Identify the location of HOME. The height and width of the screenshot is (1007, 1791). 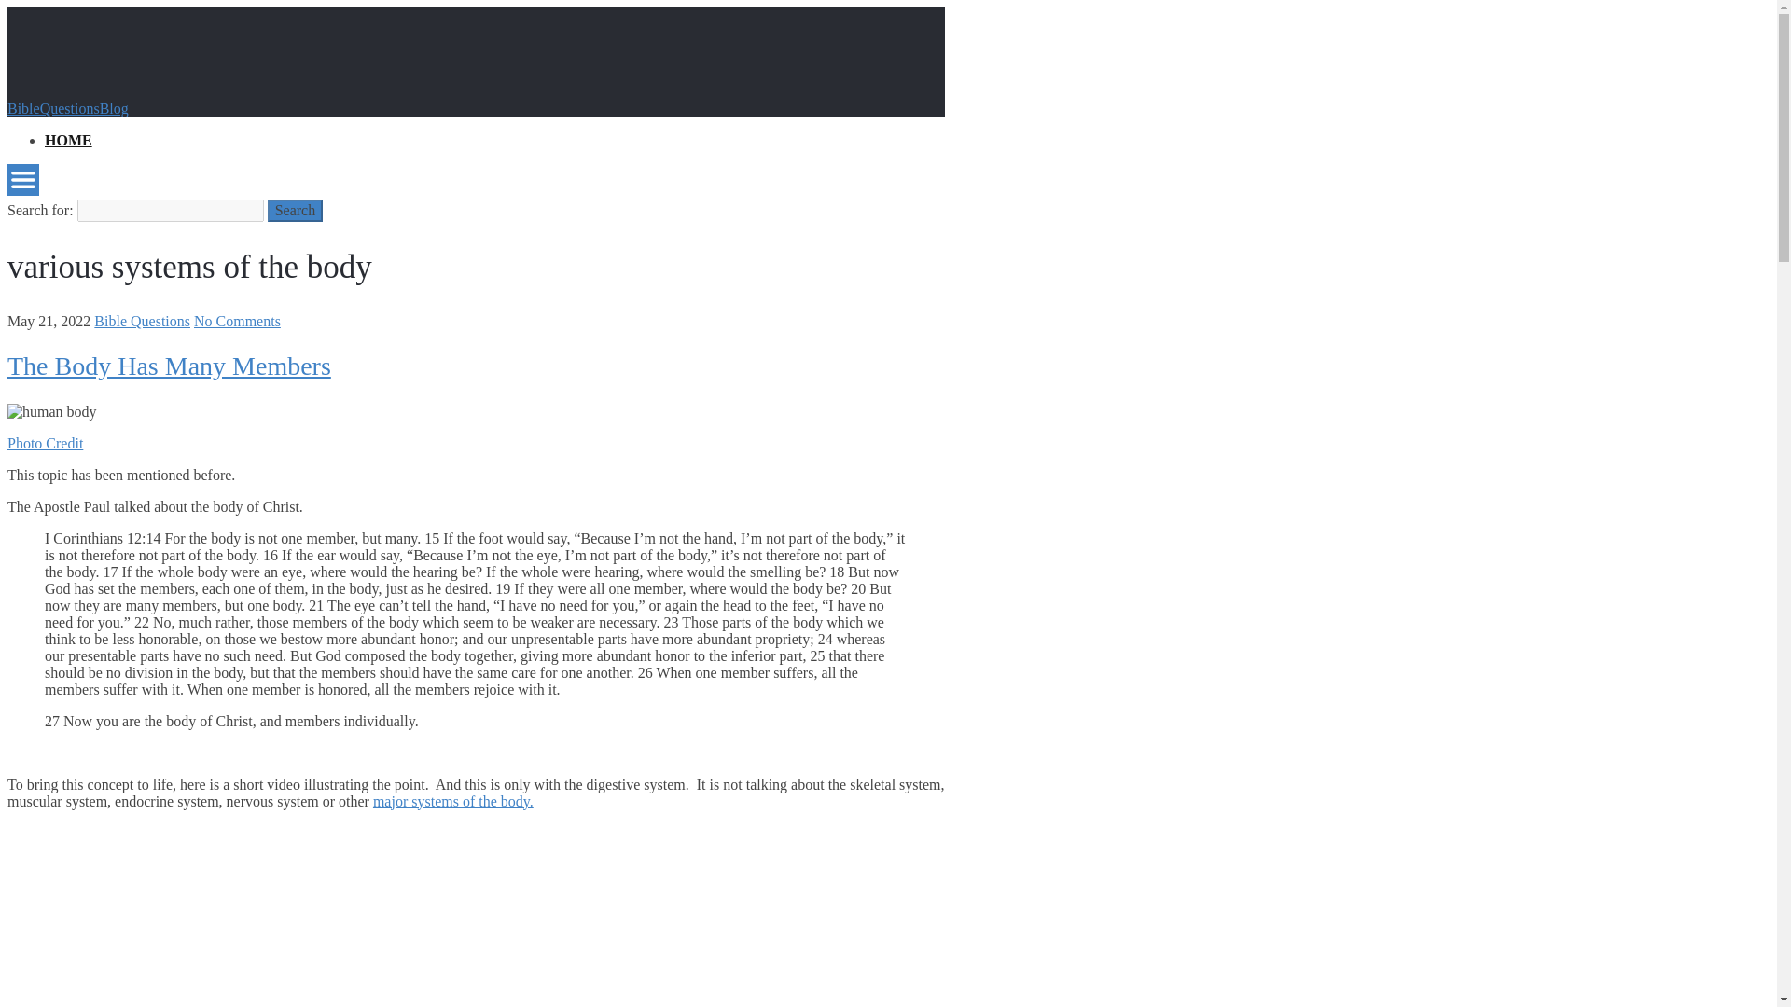
(69, 140).